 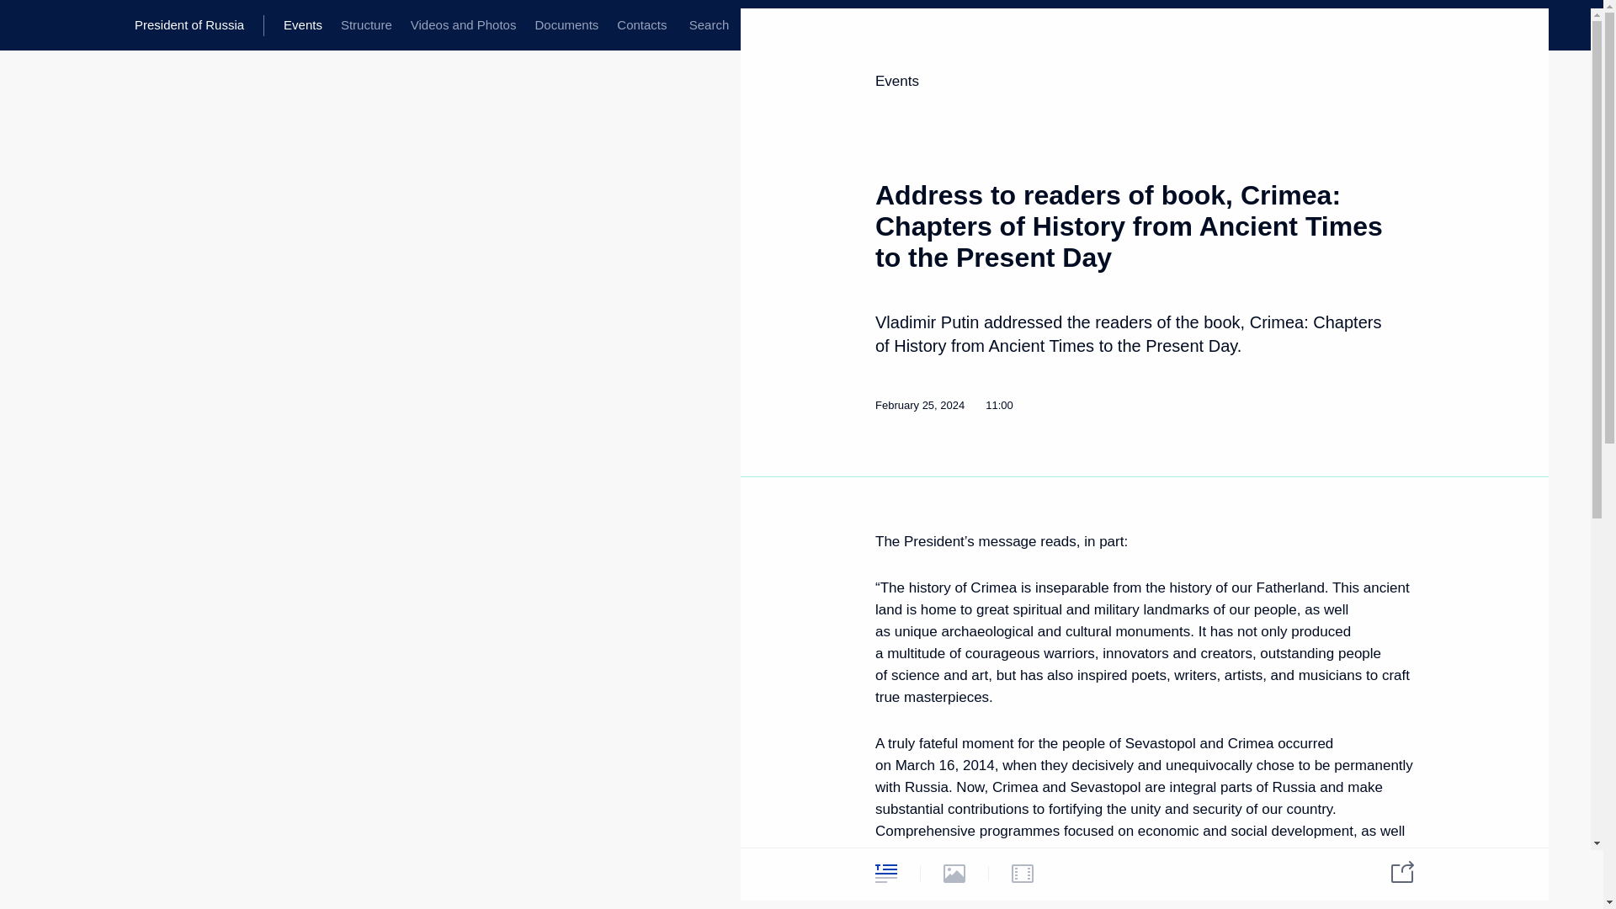 I want to click on Global website search, so click(x=709, y=25).